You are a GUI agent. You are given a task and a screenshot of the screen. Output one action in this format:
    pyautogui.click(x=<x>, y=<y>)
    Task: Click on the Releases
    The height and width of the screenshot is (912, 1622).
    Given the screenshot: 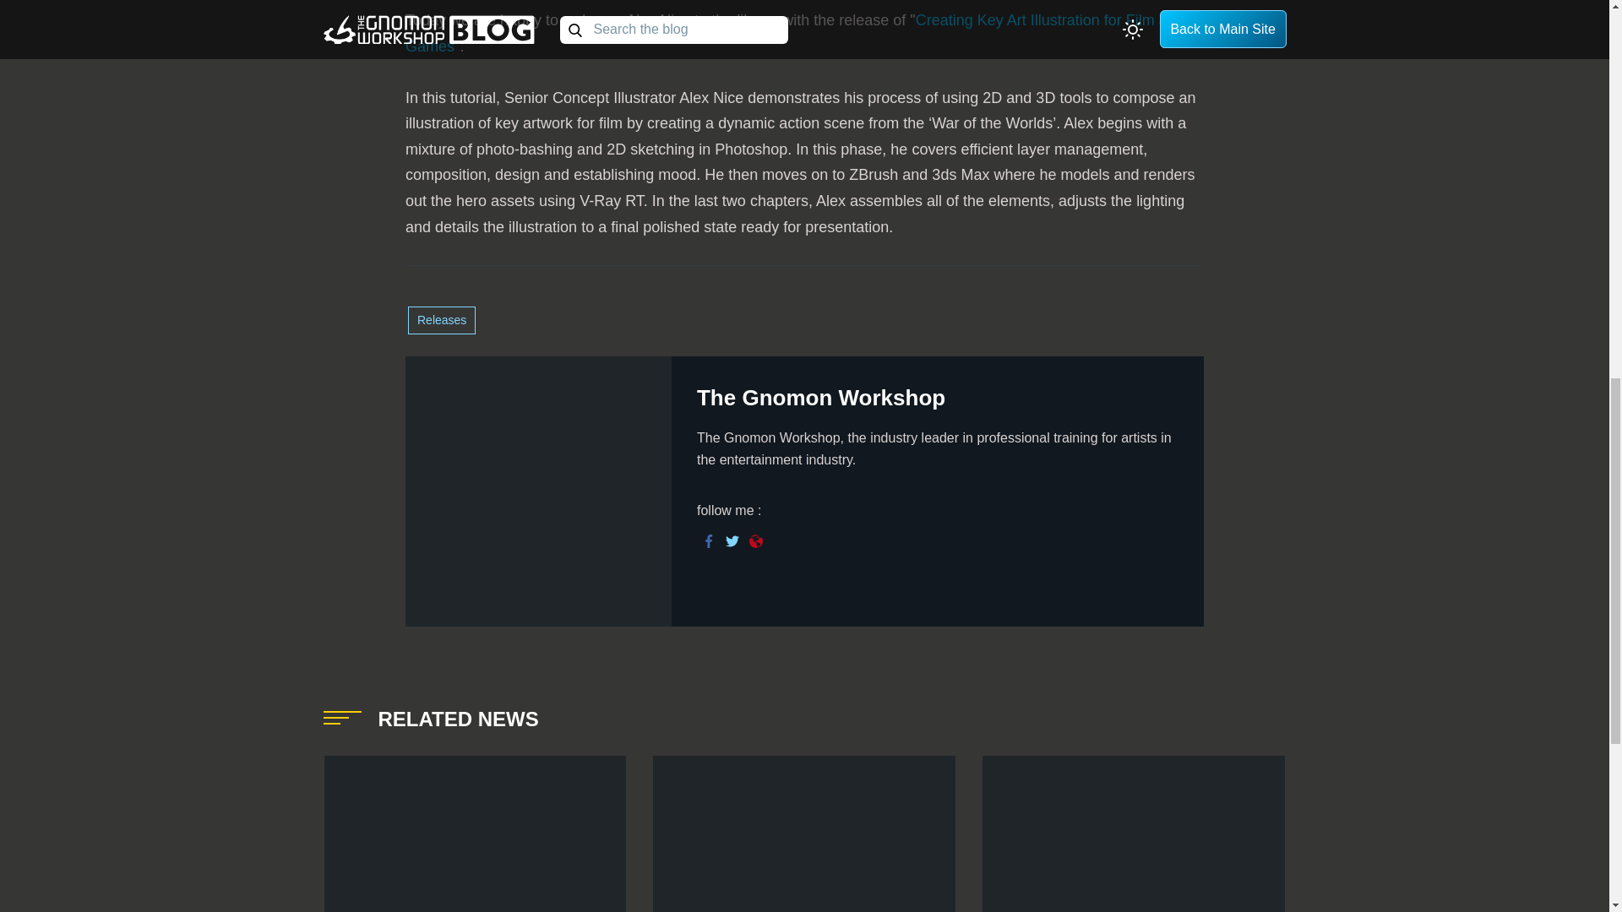 What is the action you would take?
    pyautogui.click(x=441, y=320)
    